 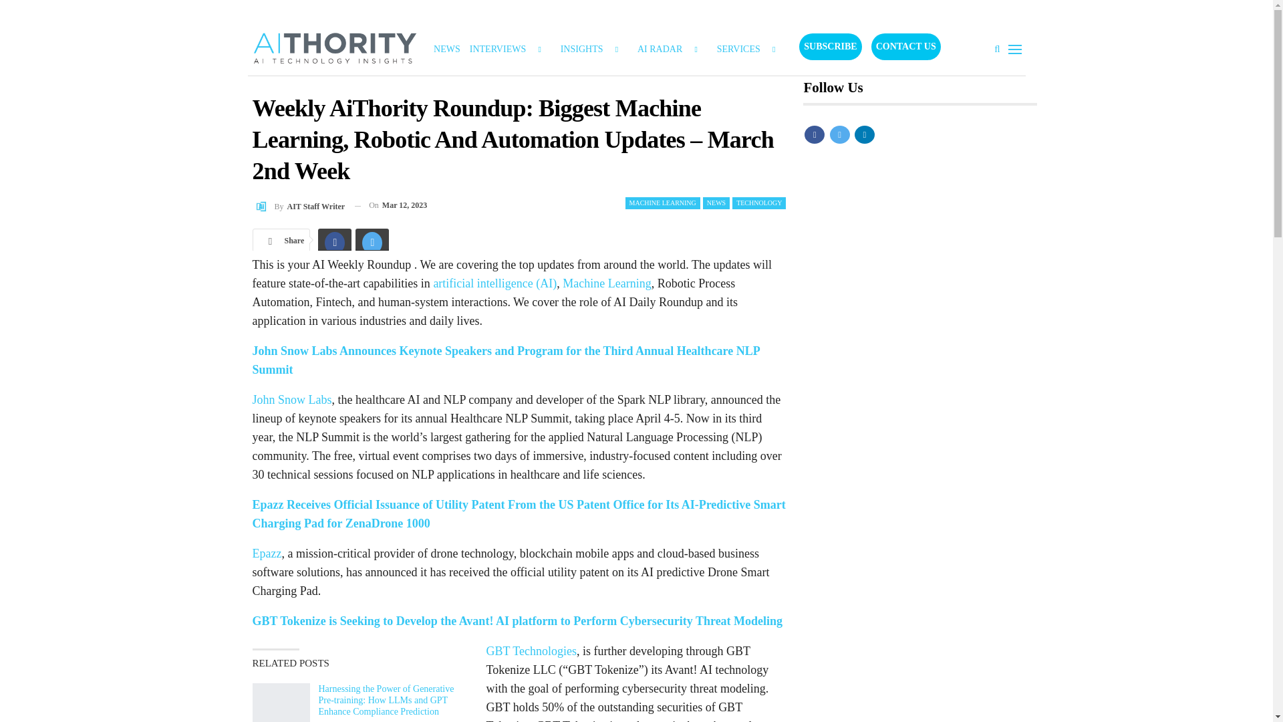 What do you see at coordinates (299, 205) in the screenshot?
I see `Browse Author Articles` at bounding box center [299, 205].